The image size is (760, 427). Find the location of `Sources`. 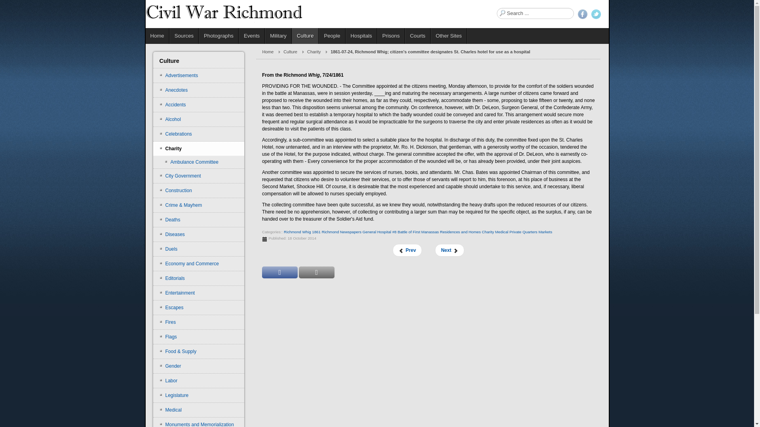

Sources is located at coordinates (184, 36).